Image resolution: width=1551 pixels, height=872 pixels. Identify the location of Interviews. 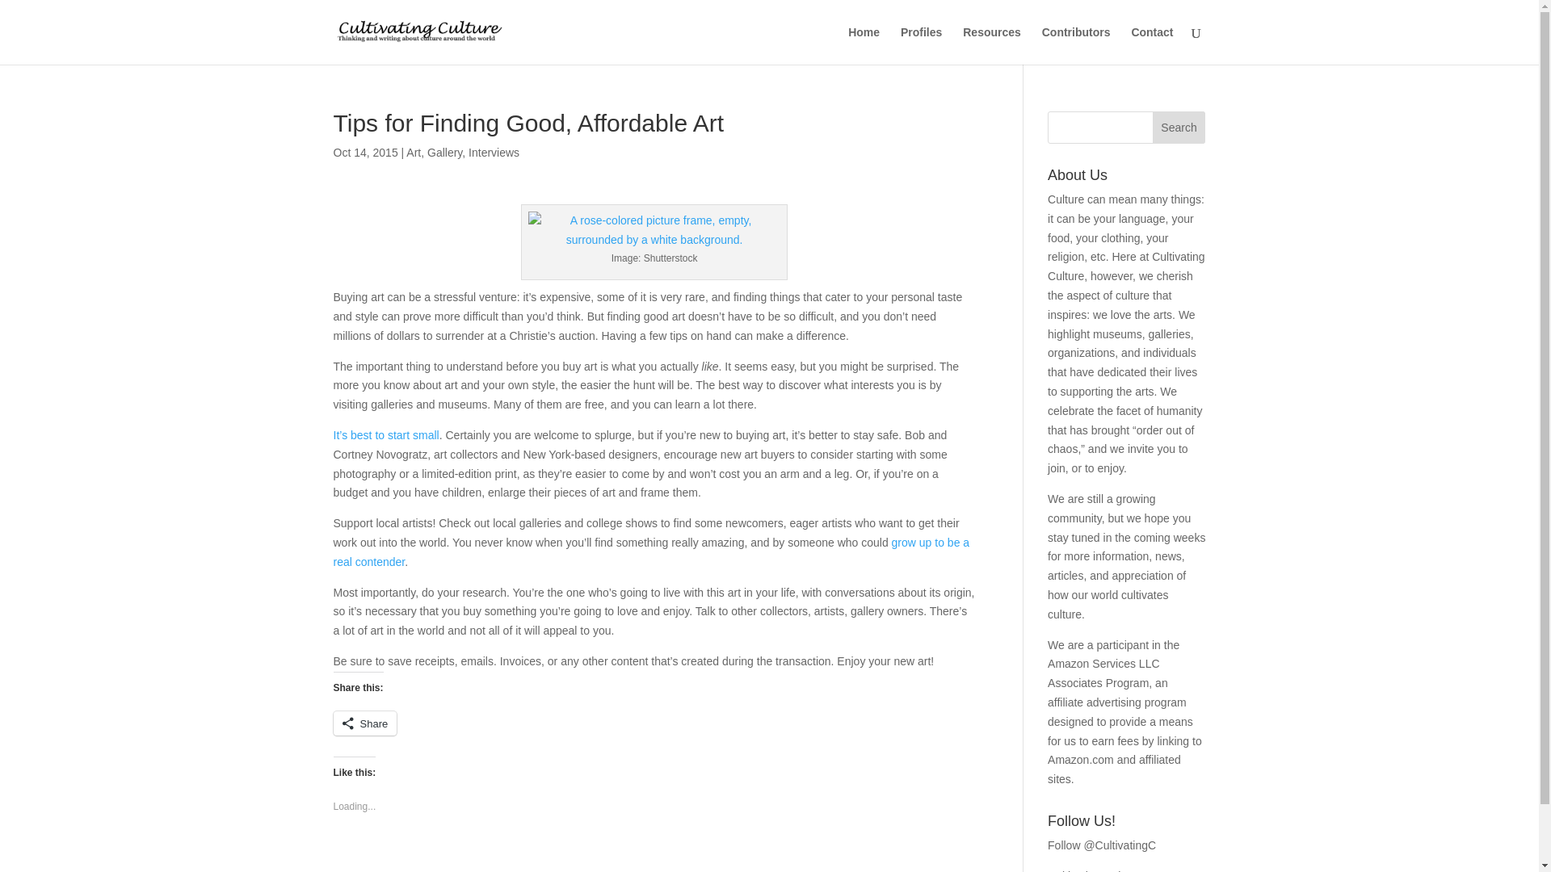
(494, 152).